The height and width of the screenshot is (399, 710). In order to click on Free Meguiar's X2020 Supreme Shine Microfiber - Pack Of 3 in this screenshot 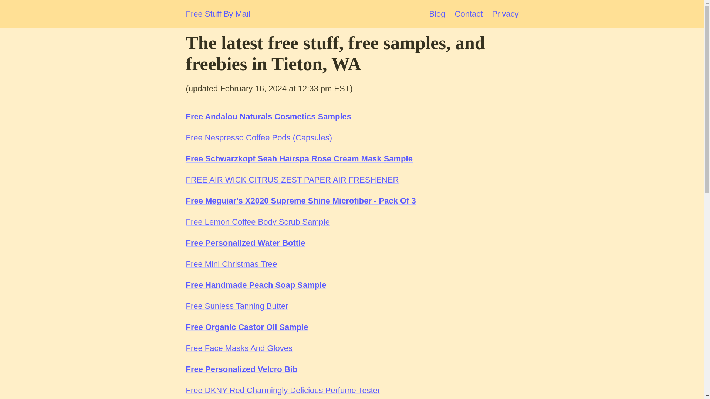, I will do `click(300, 201)`.